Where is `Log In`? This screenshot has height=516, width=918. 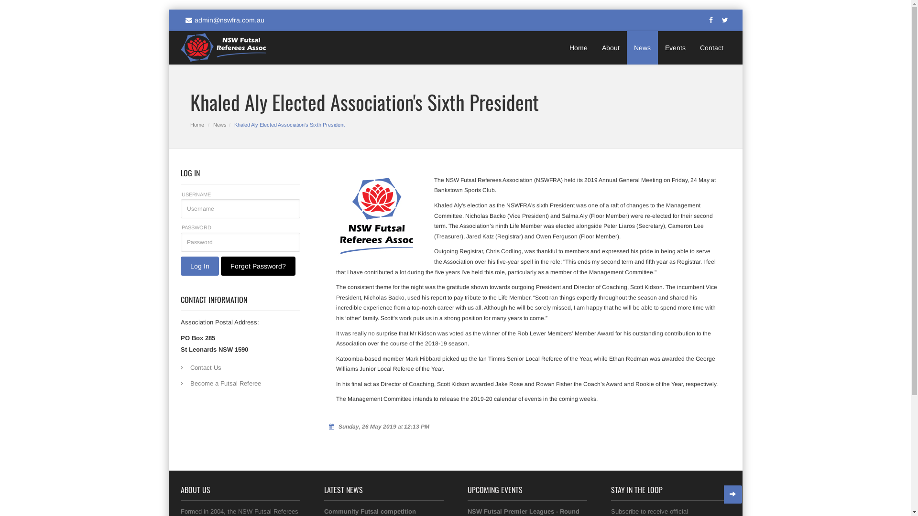 Log In is located at coordinates (200, 266).